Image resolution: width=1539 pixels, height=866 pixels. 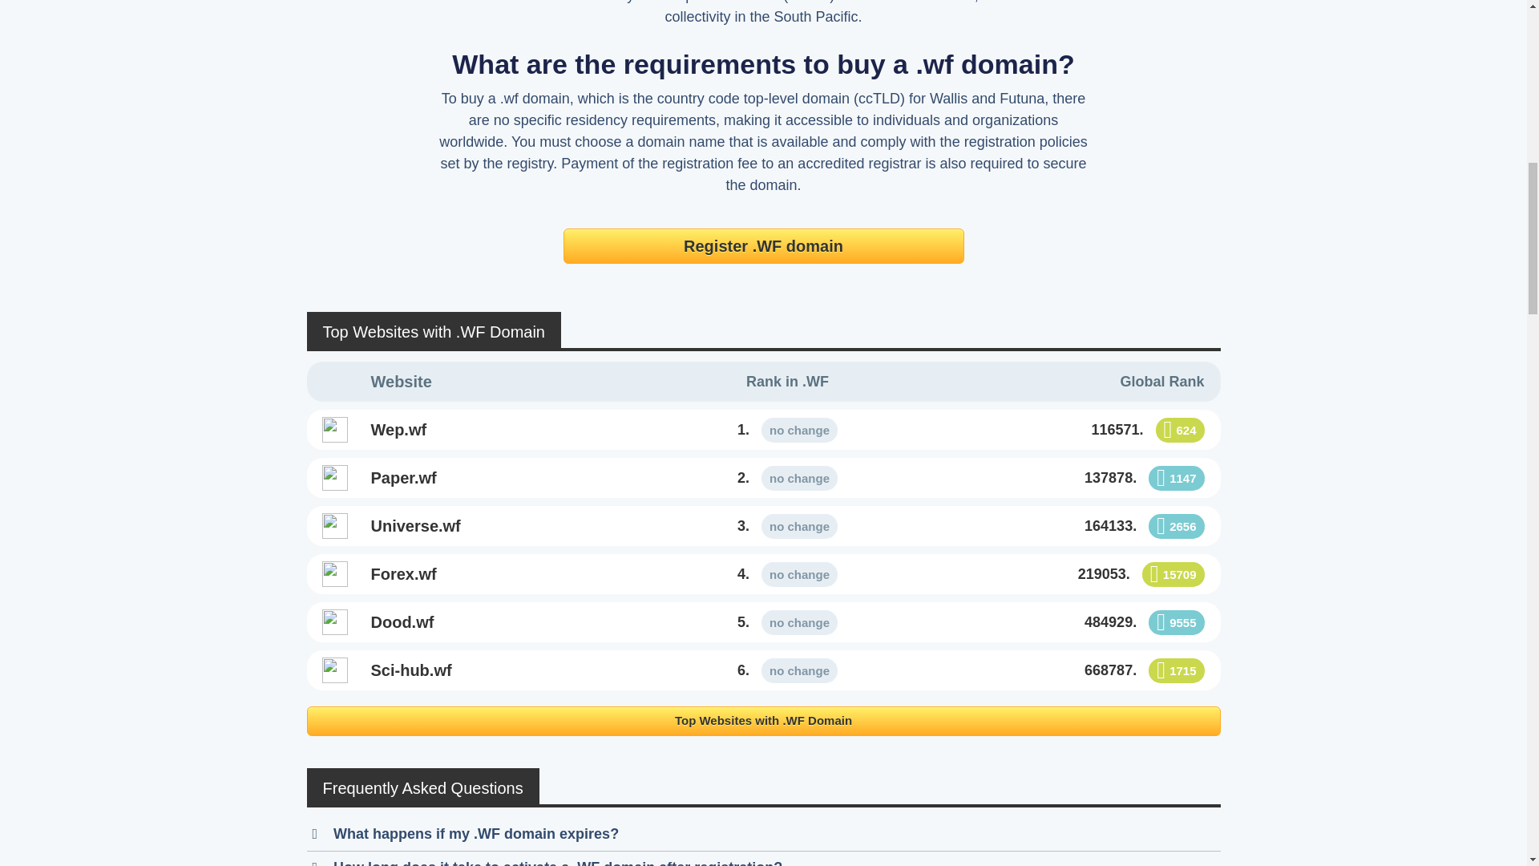 I want to click on paper.wf ranks number 2. in .WF domain, so click(x=509, y=478).